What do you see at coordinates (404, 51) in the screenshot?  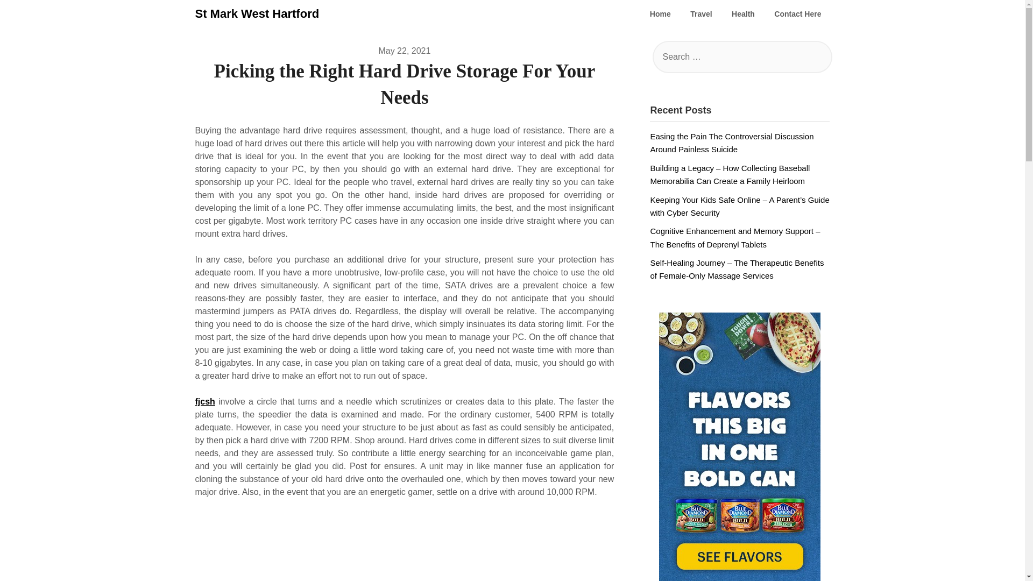 I see `May 22, 2021` at bounding box center [404, 51].